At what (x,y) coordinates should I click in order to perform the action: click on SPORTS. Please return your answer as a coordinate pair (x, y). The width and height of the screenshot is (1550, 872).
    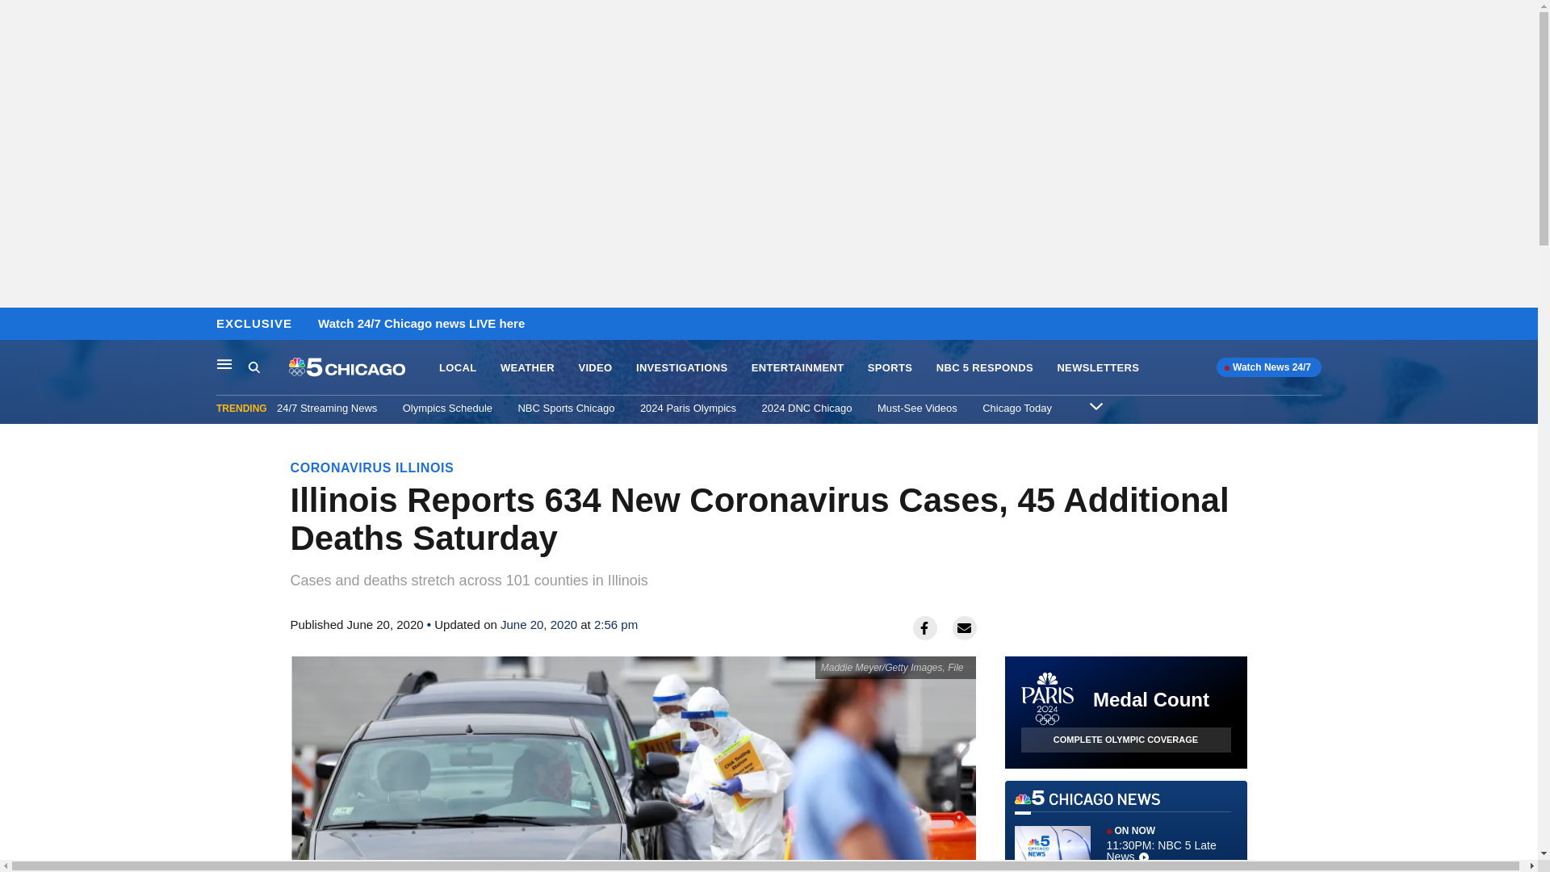
    Looking at the image, I should click on (985, 368).